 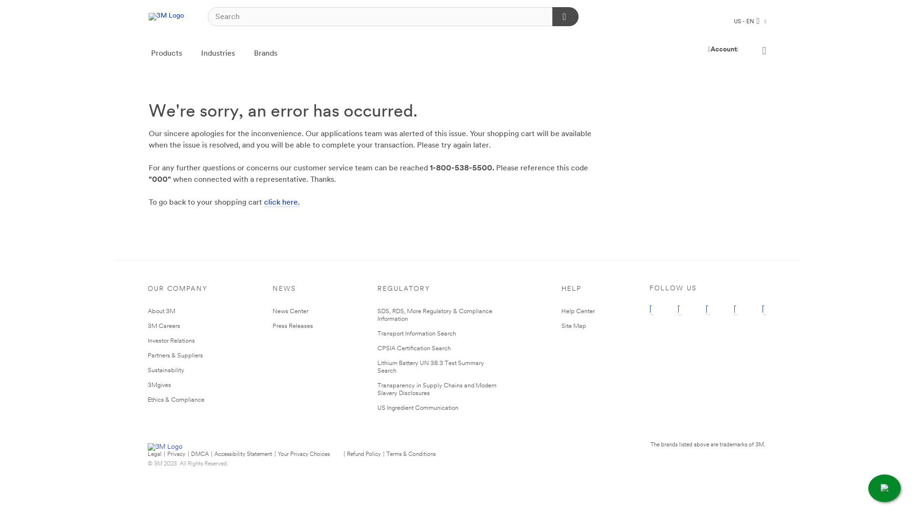 What do you see at coordinates (164, 326) in the screenshot?
I see `3M Careers` at bounding box center [164, 326].